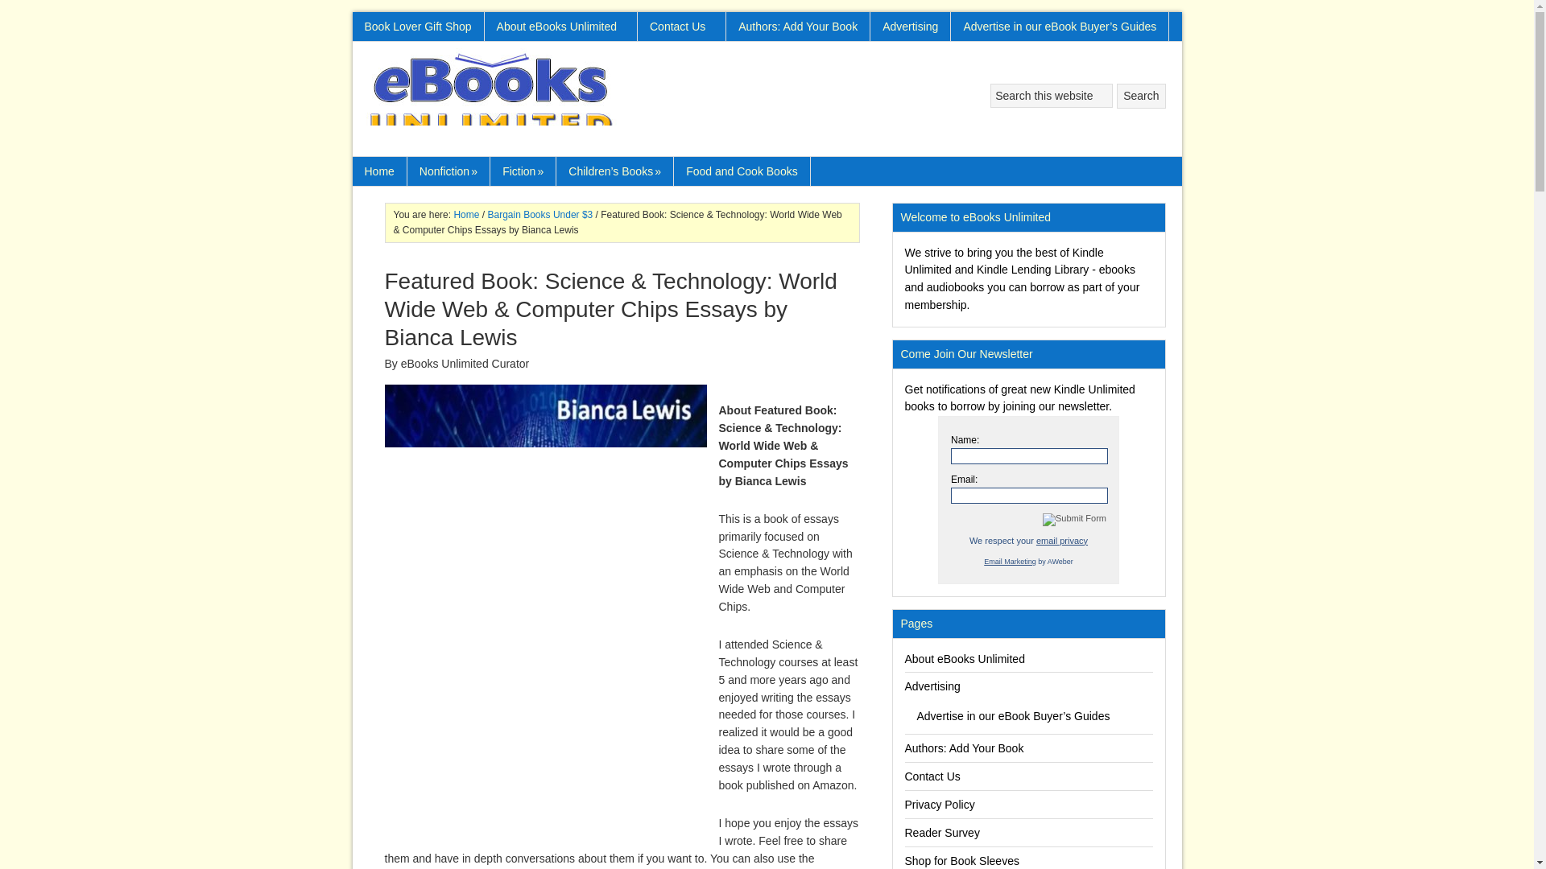  I want to click on Privacy Policy, so click(1061, 541).